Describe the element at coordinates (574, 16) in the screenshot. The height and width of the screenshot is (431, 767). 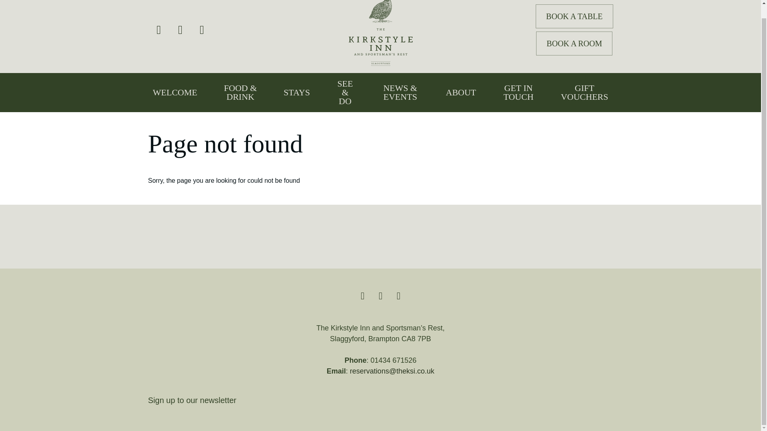
I see `BOOK A TABLE` at that location.